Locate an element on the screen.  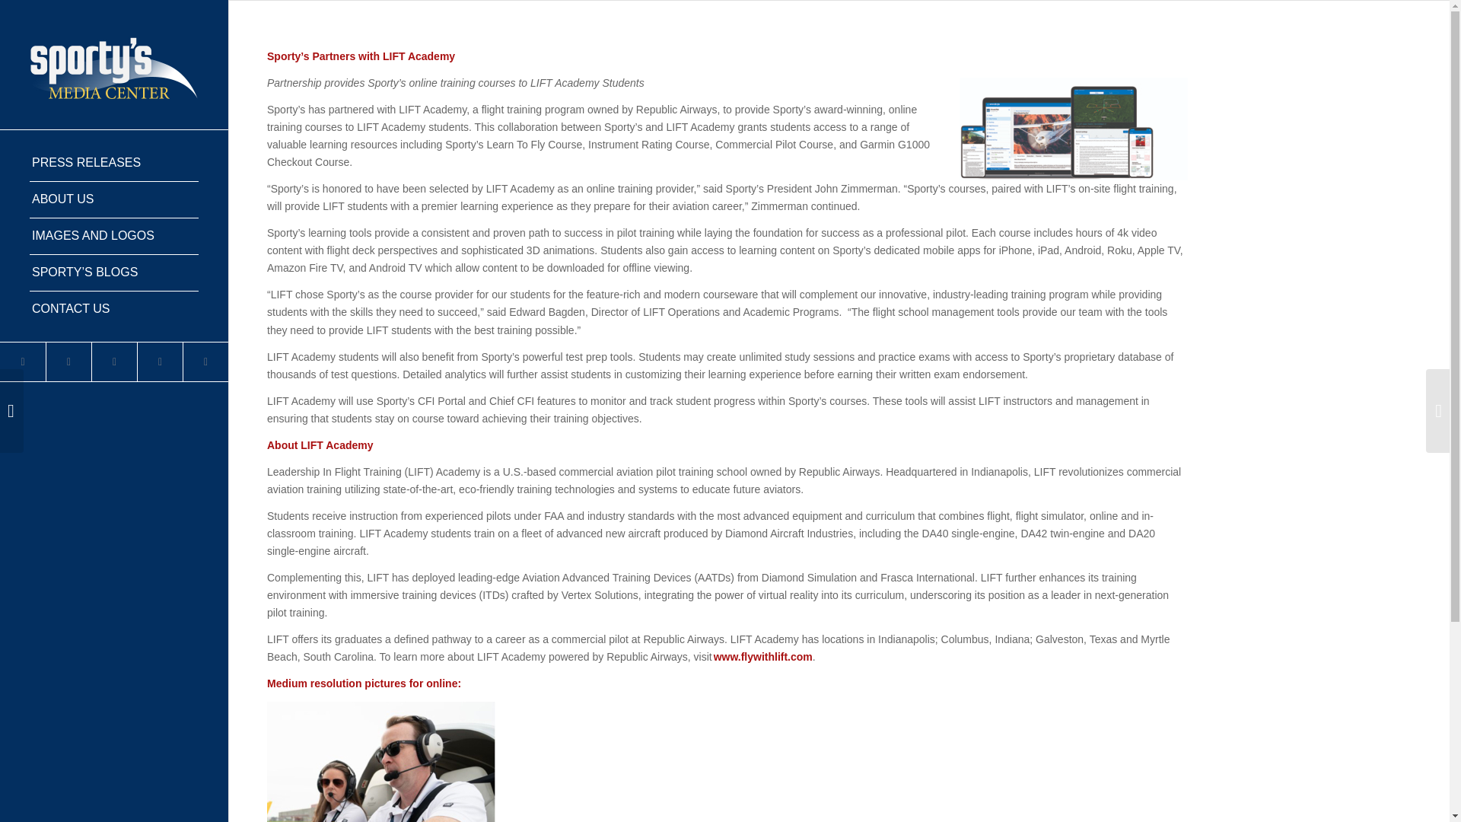
www.flywithlift.com is located at coordinates (762, 656).